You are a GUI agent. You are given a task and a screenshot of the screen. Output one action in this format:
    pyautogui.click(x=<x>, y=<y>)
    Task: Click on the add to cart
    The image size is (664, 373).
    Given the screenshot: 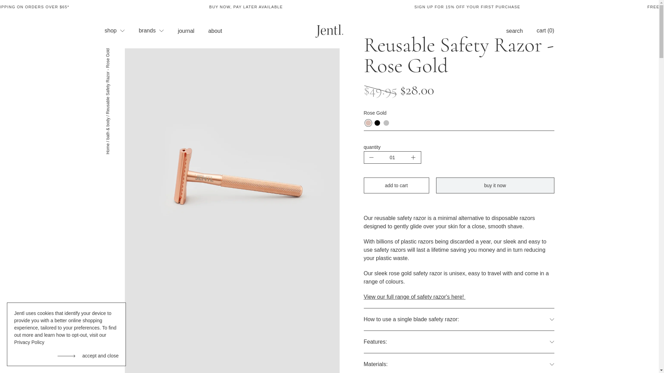 What is the action you would take?
    pyautogui.click(x=396, y=185)
    